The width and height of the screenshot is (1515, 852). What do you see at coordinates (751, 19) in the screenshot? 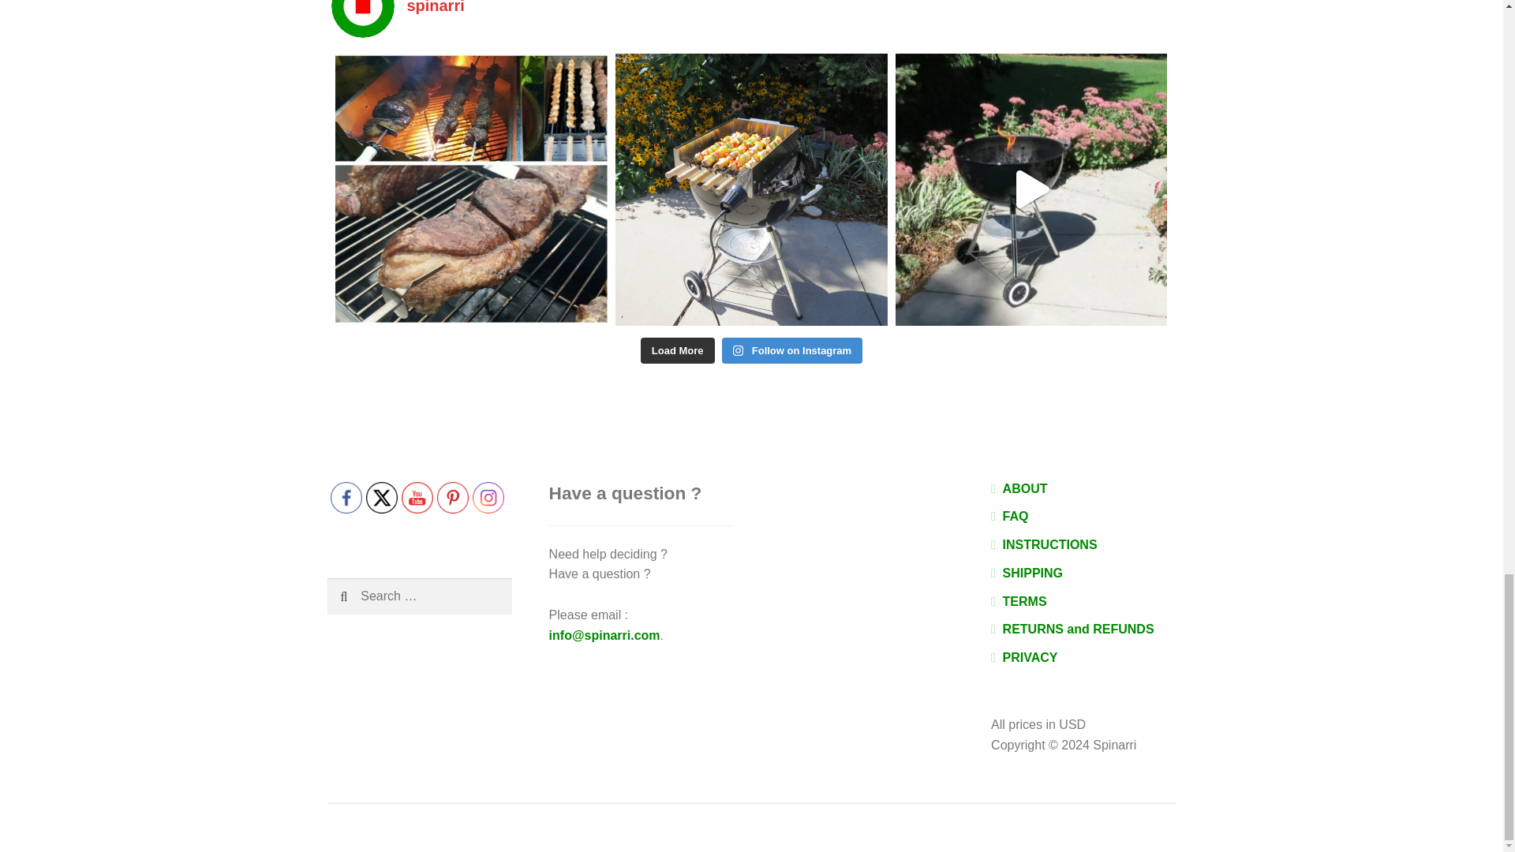
I see `spinarri` at bounding box center [751, 19].